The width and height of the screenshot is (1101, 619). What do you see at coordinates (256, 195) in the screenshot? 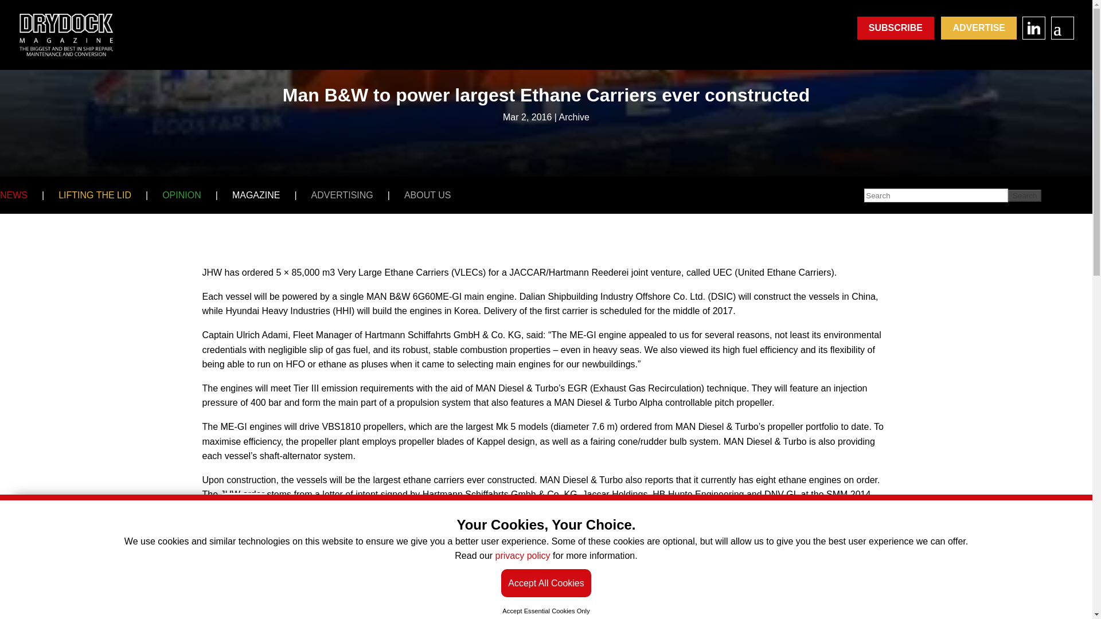
I see `MAGAZINE` at bounding box center [256, 195].